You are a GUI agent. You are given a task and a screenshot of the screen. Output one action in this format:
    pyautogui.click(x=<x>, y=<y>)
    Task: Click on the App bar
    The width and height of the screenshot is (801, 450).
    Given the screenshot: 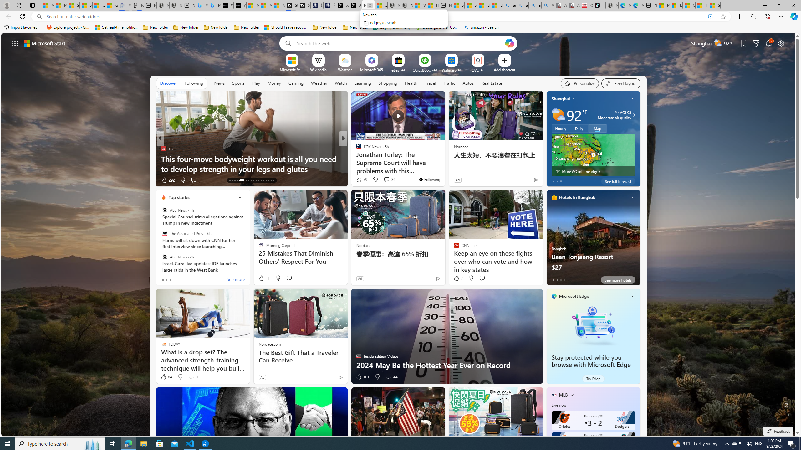 What is the action you would take?
    pyautogui.click(x=400, y=17)
    